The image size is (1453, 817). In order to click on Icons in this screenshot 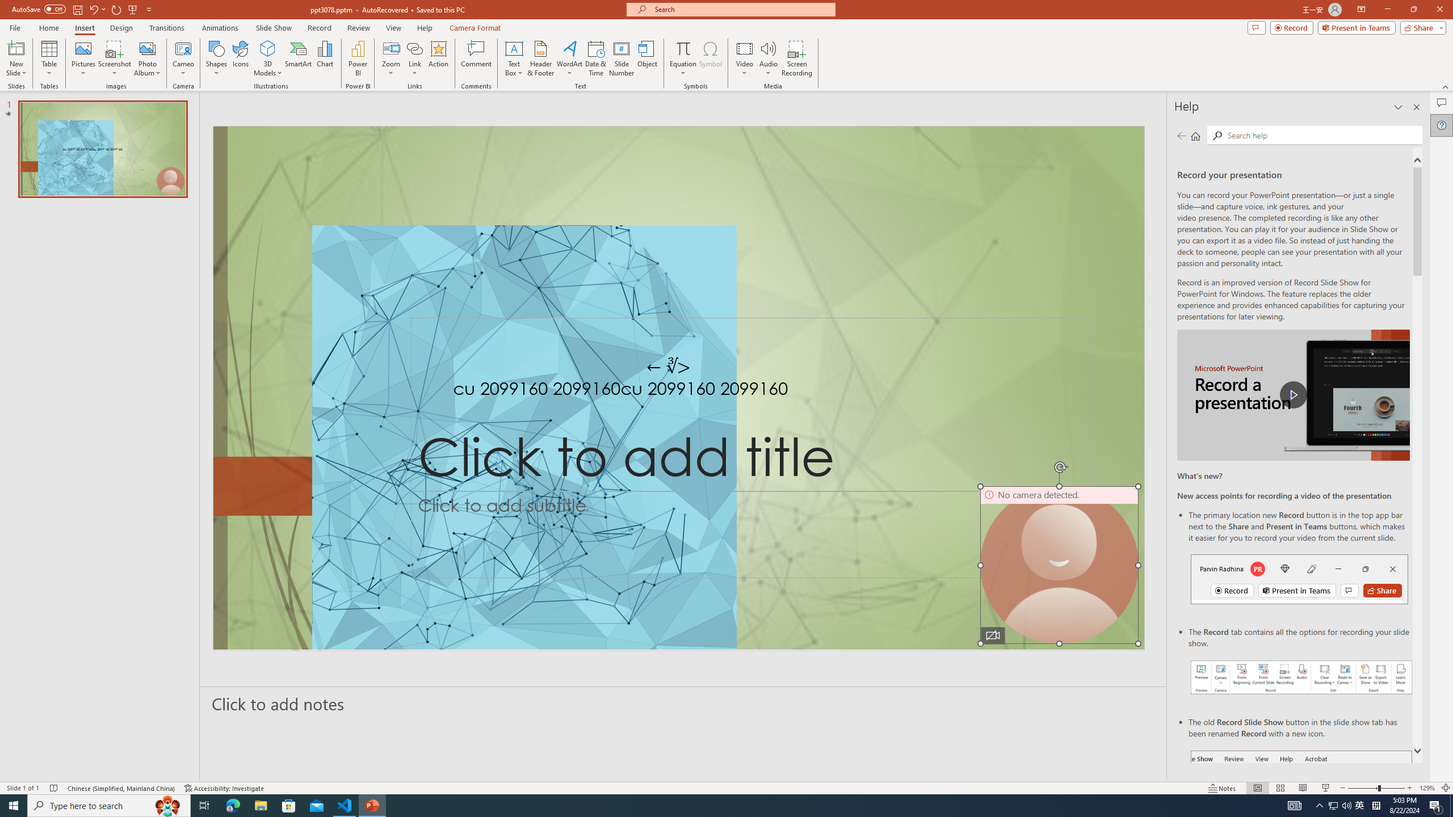, I will do `click(240, 58)`.